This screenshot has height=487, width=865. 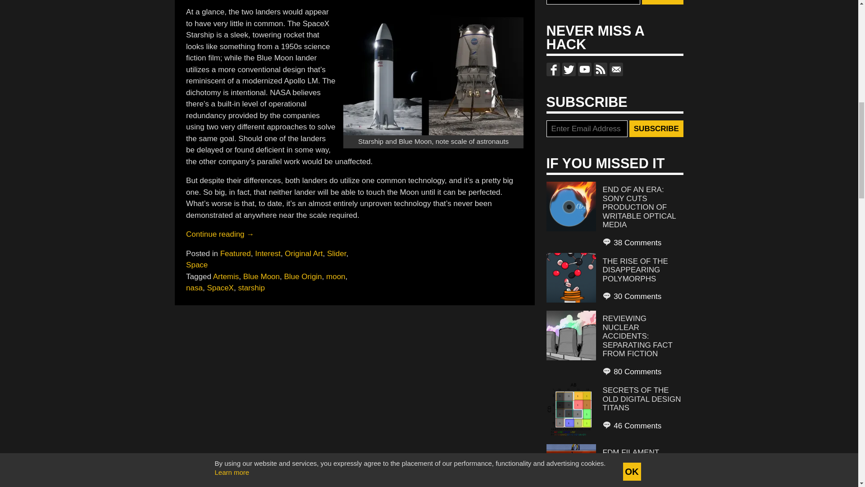 What do you see at coordinates (303, 276) in the screenshot?
I see `Blue Origin` at bounding box center [303, 276].